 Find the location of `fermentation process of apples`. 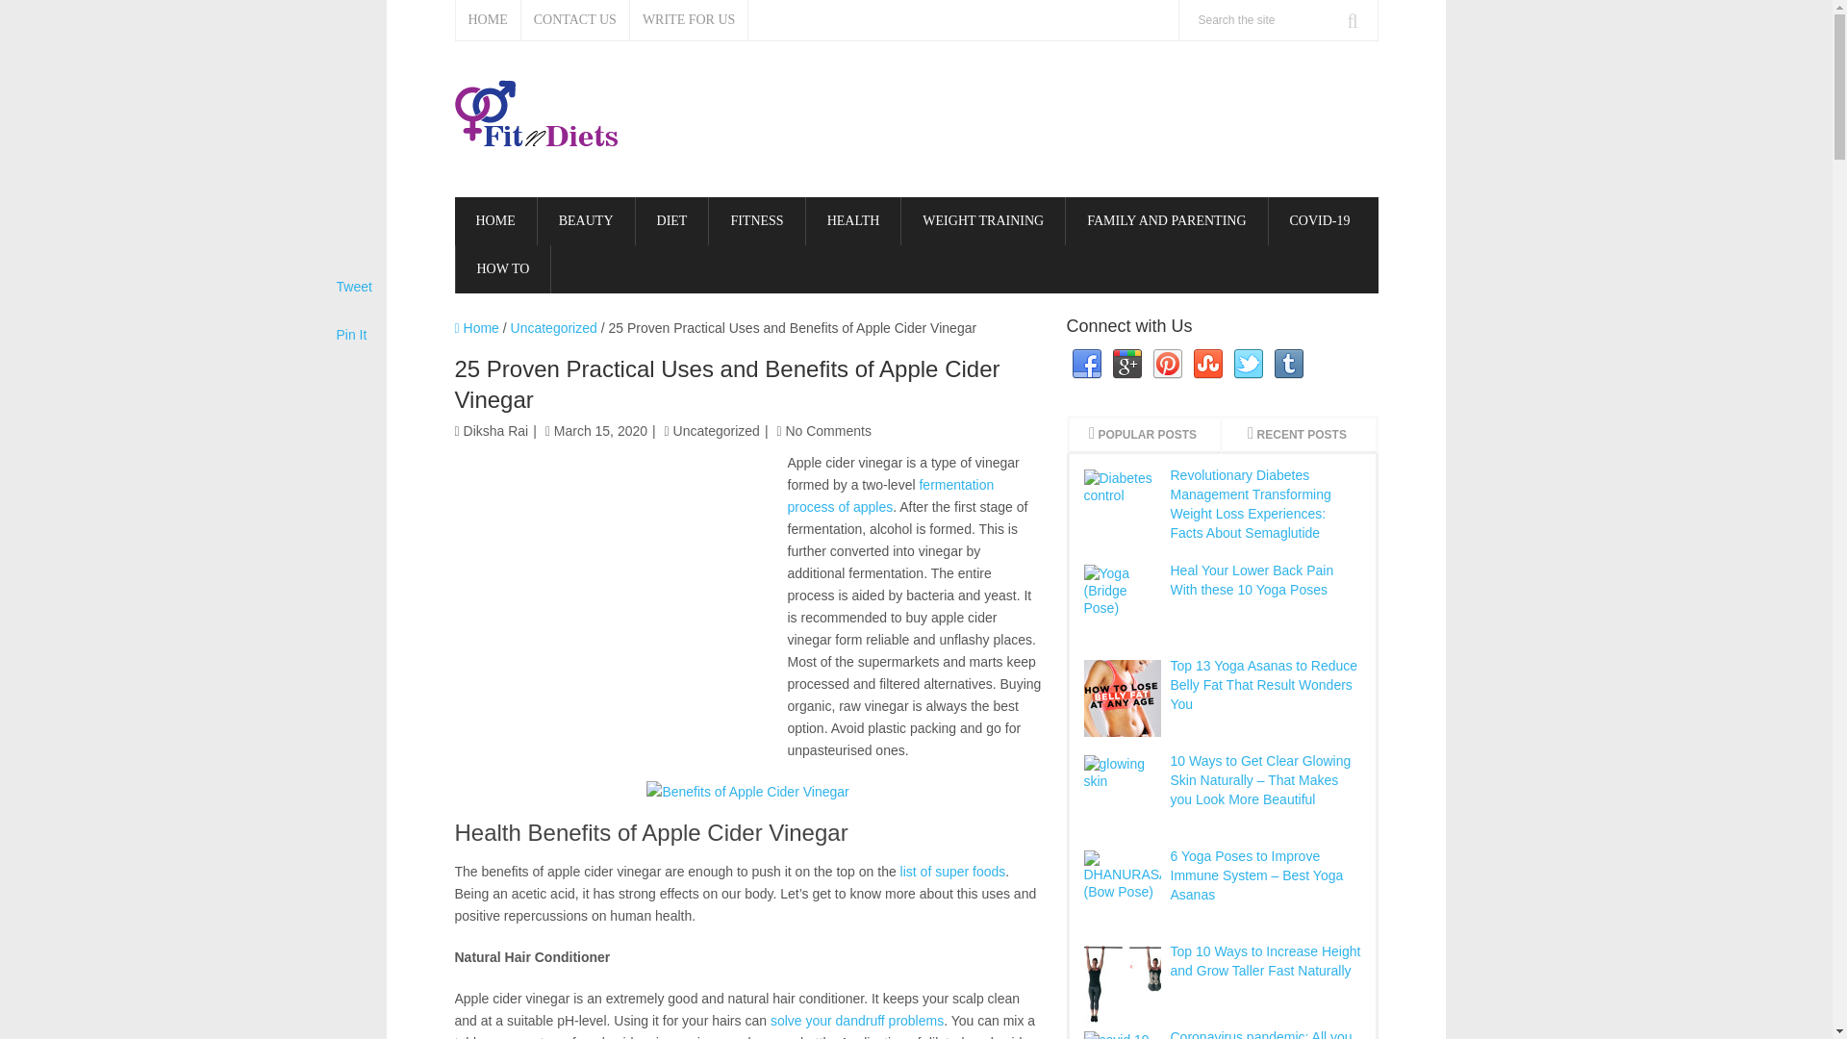

fermentation process of apples is located at coordinates (889, 494).